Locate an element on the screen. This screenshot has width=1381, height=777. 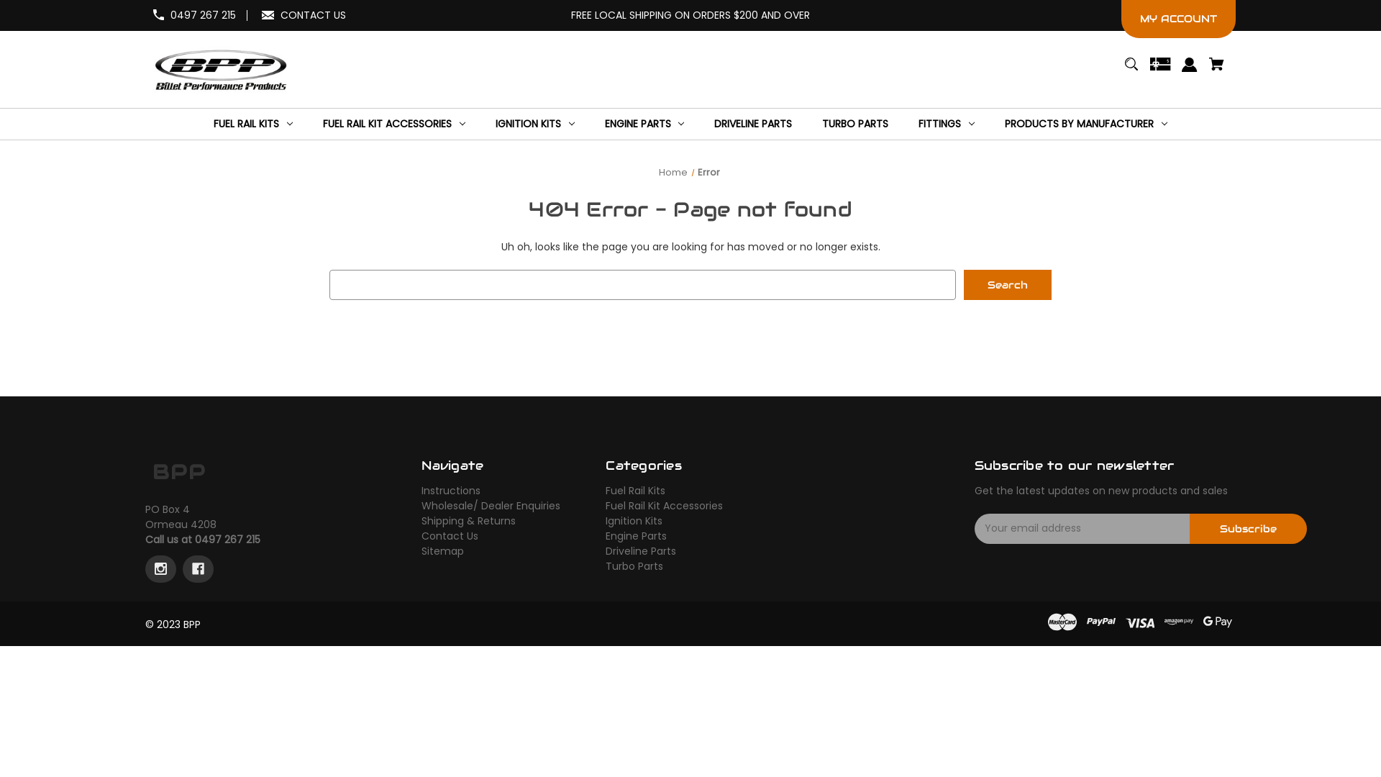
ENGINE PARTS is located at coordinates (644, 124).